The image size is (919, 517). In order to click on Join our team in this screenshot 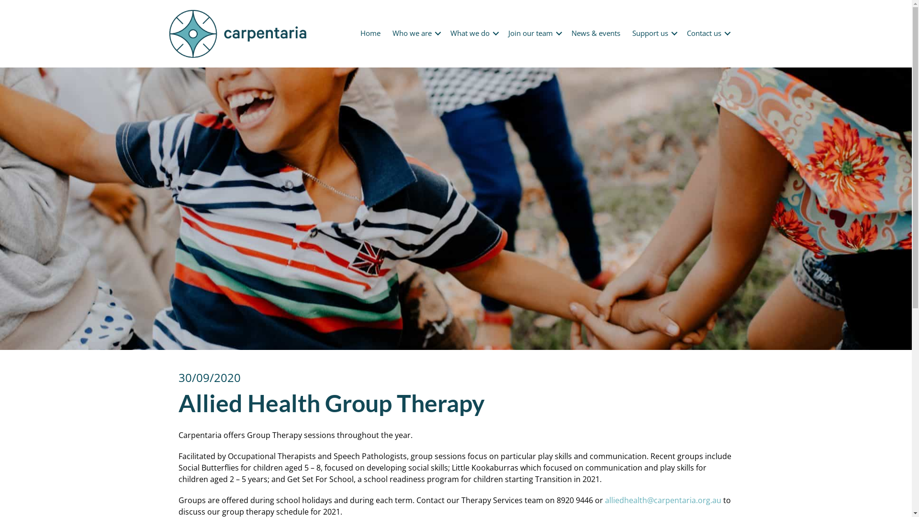, I will do `click(534, 34)`.